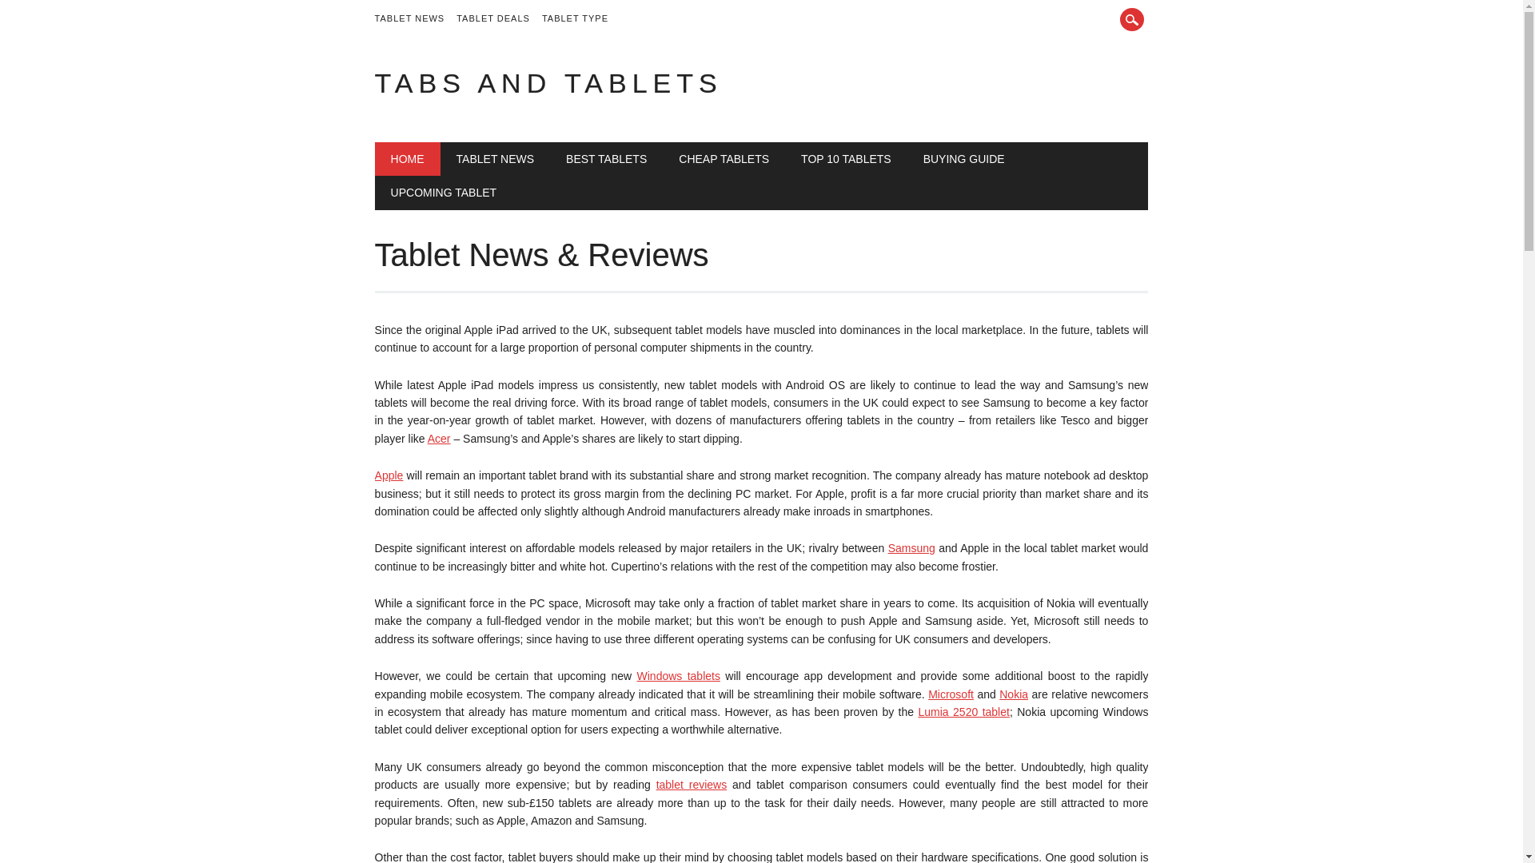 The width and height of the screenshot is (1535, 863). What do you see at coordinates (548, 83) in the screenshot?
I see `TABS AND TABLETS` at bounding box center [548, 83].